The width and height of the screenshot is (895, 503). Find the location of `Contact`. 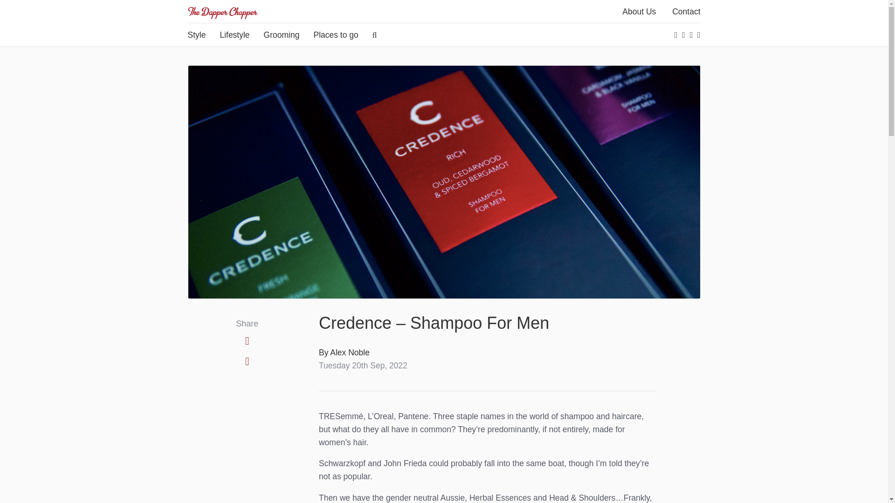

Contact is located at coordinates (686, 11).